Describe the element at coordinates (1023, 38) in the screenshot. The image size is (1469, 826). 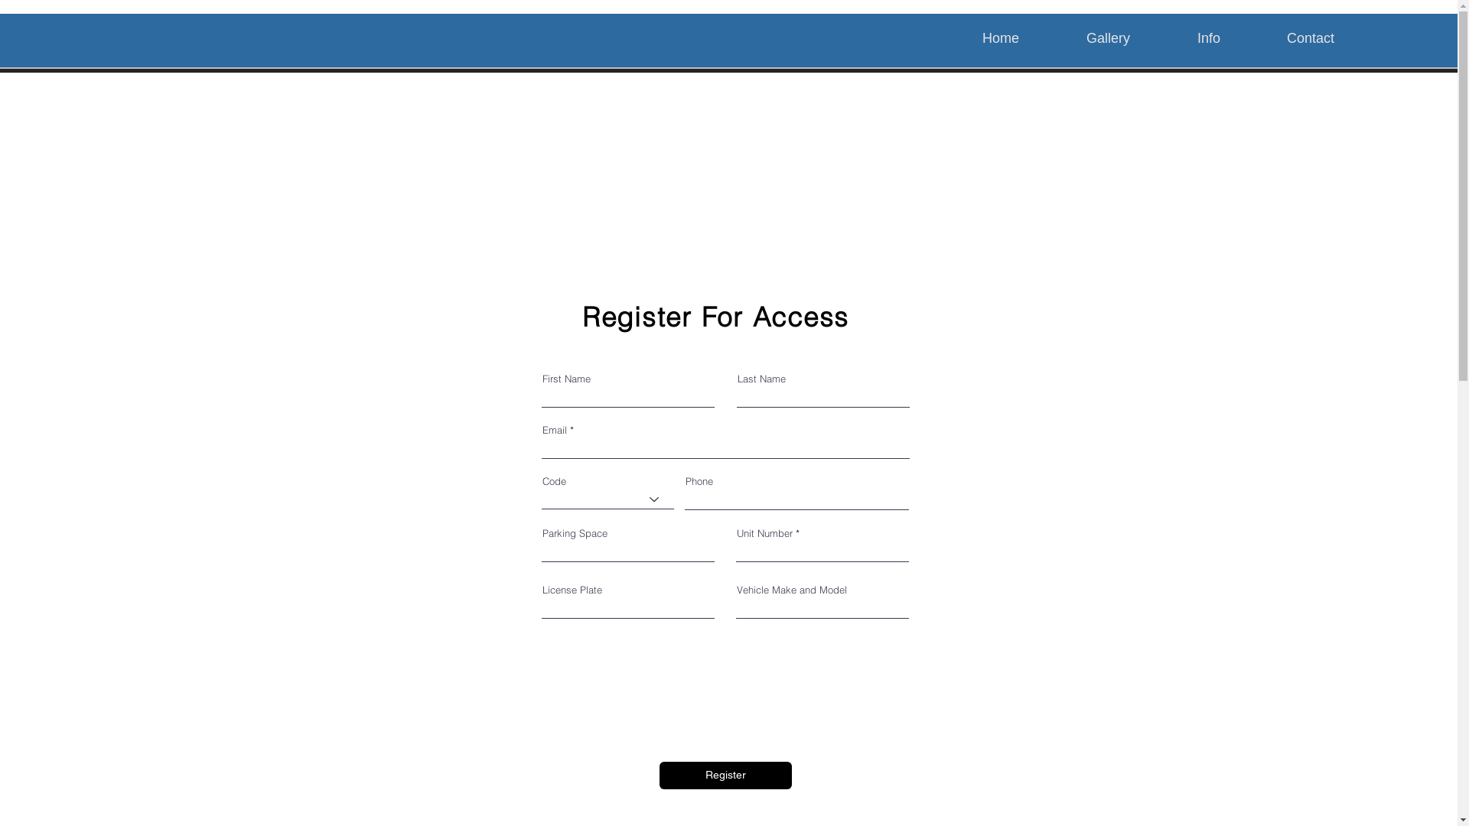
I see `Home` at that location.